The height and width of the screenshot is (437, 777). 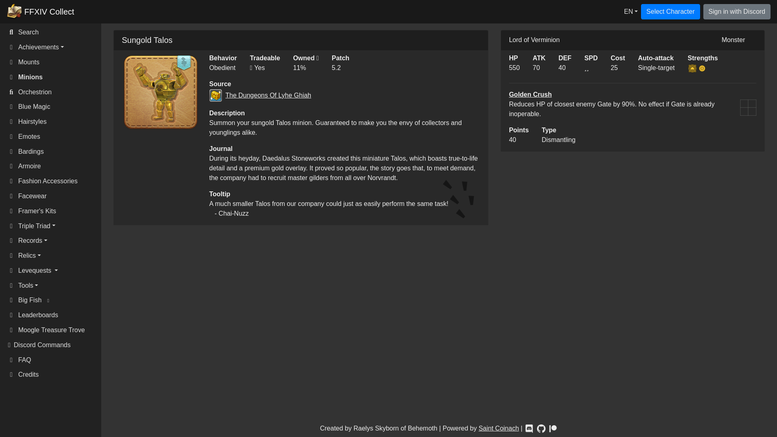 What do you see at coordinates (53, 211) in the screenshot?
I see `Framer's Kits` at bounding box center [53, 211].